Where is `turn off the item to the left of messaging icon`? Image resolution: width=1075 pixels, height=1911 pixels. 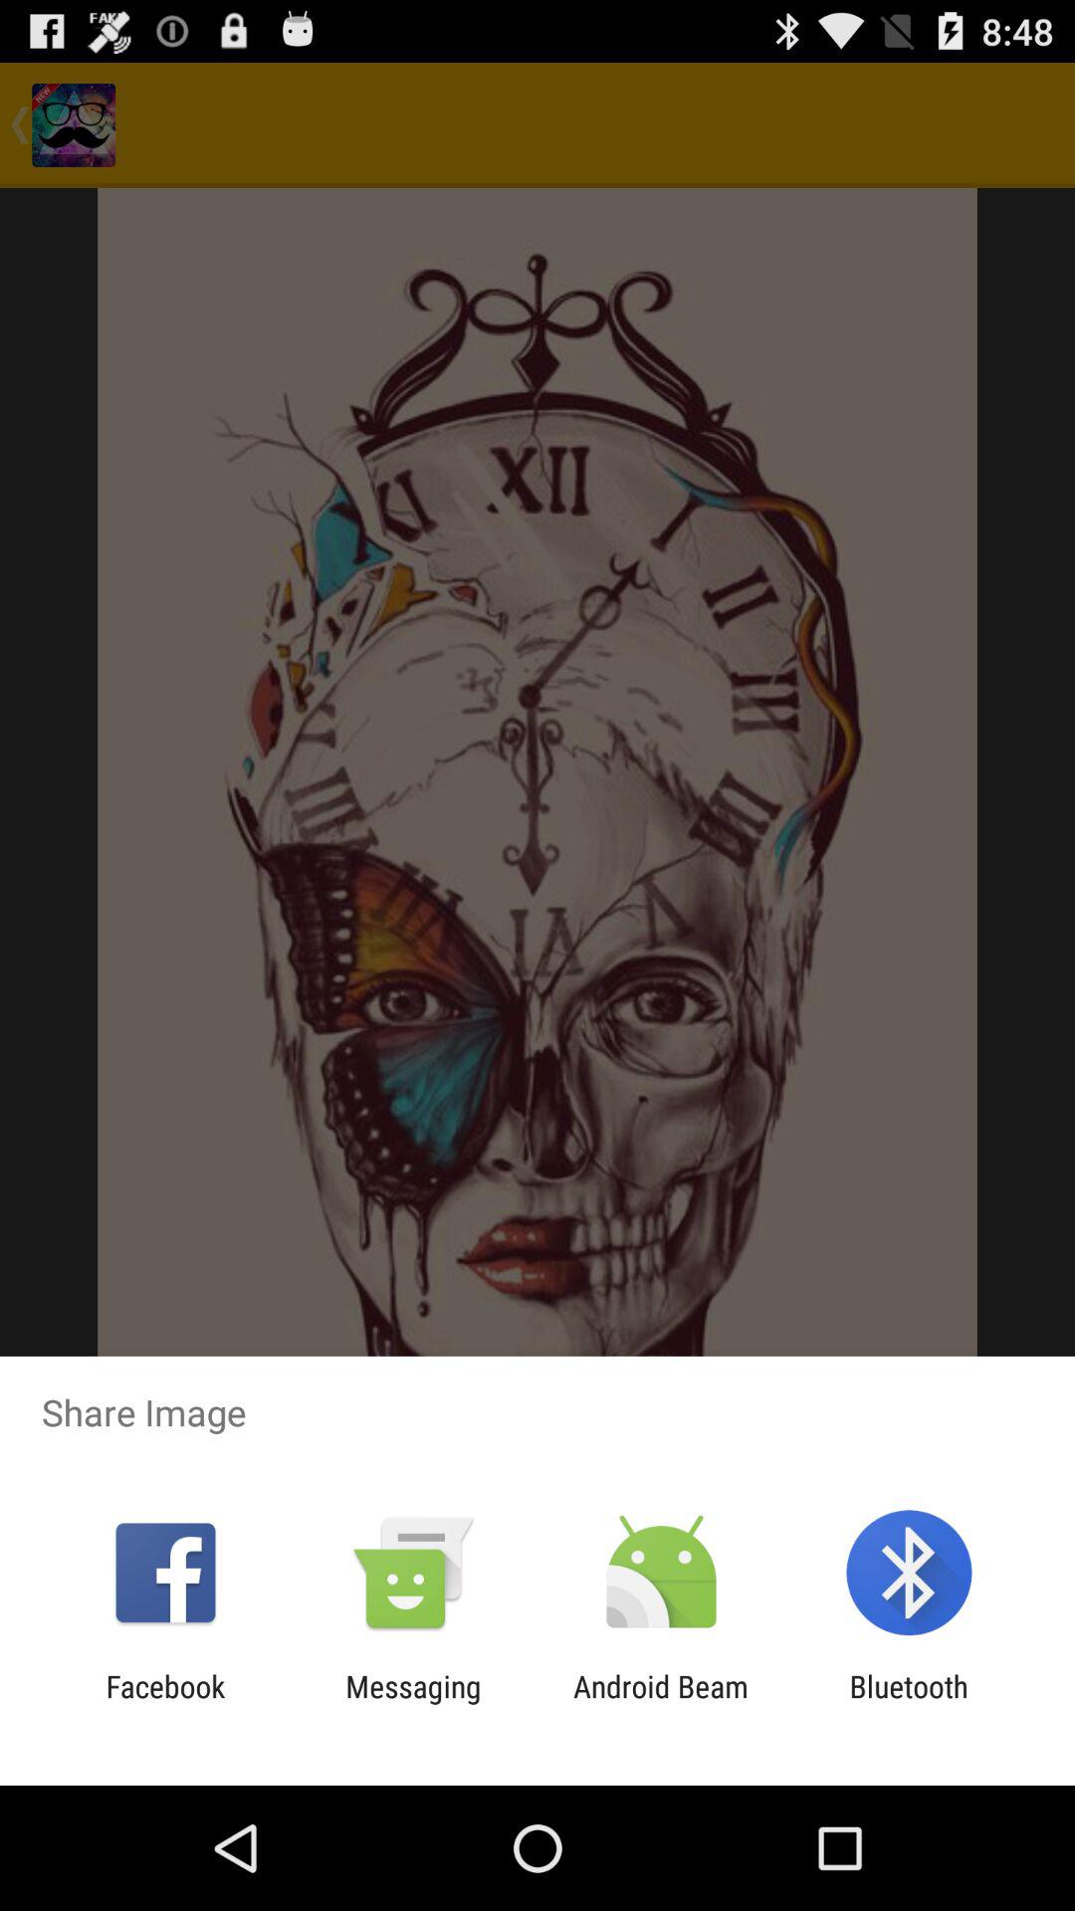 turn off the item to the left of messaging icon is located at coordinates (165, 1704).